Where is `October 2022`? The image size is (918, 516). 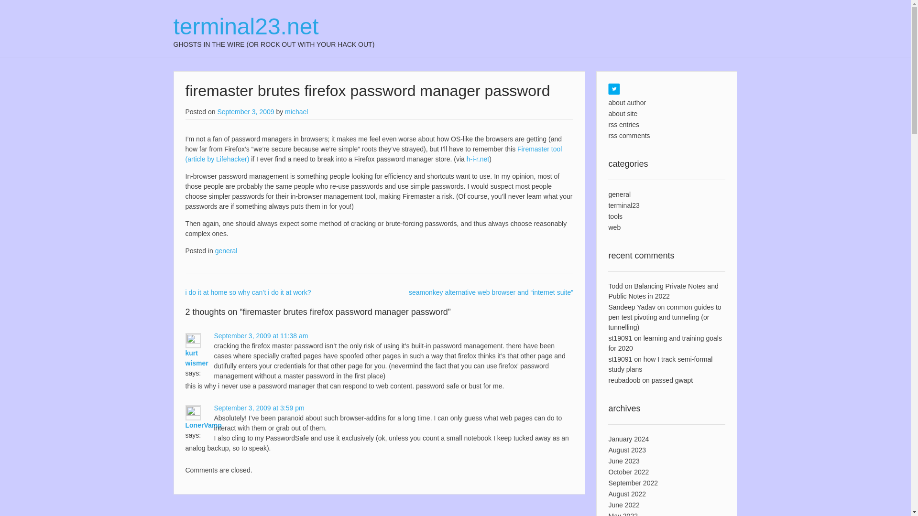 October 2022 is located at coordinates (628, 472).